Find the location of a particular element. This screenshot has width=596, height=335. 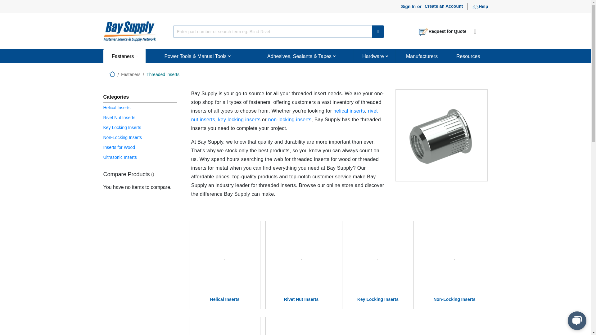

Create an Account is located at coordinates (444, 6).